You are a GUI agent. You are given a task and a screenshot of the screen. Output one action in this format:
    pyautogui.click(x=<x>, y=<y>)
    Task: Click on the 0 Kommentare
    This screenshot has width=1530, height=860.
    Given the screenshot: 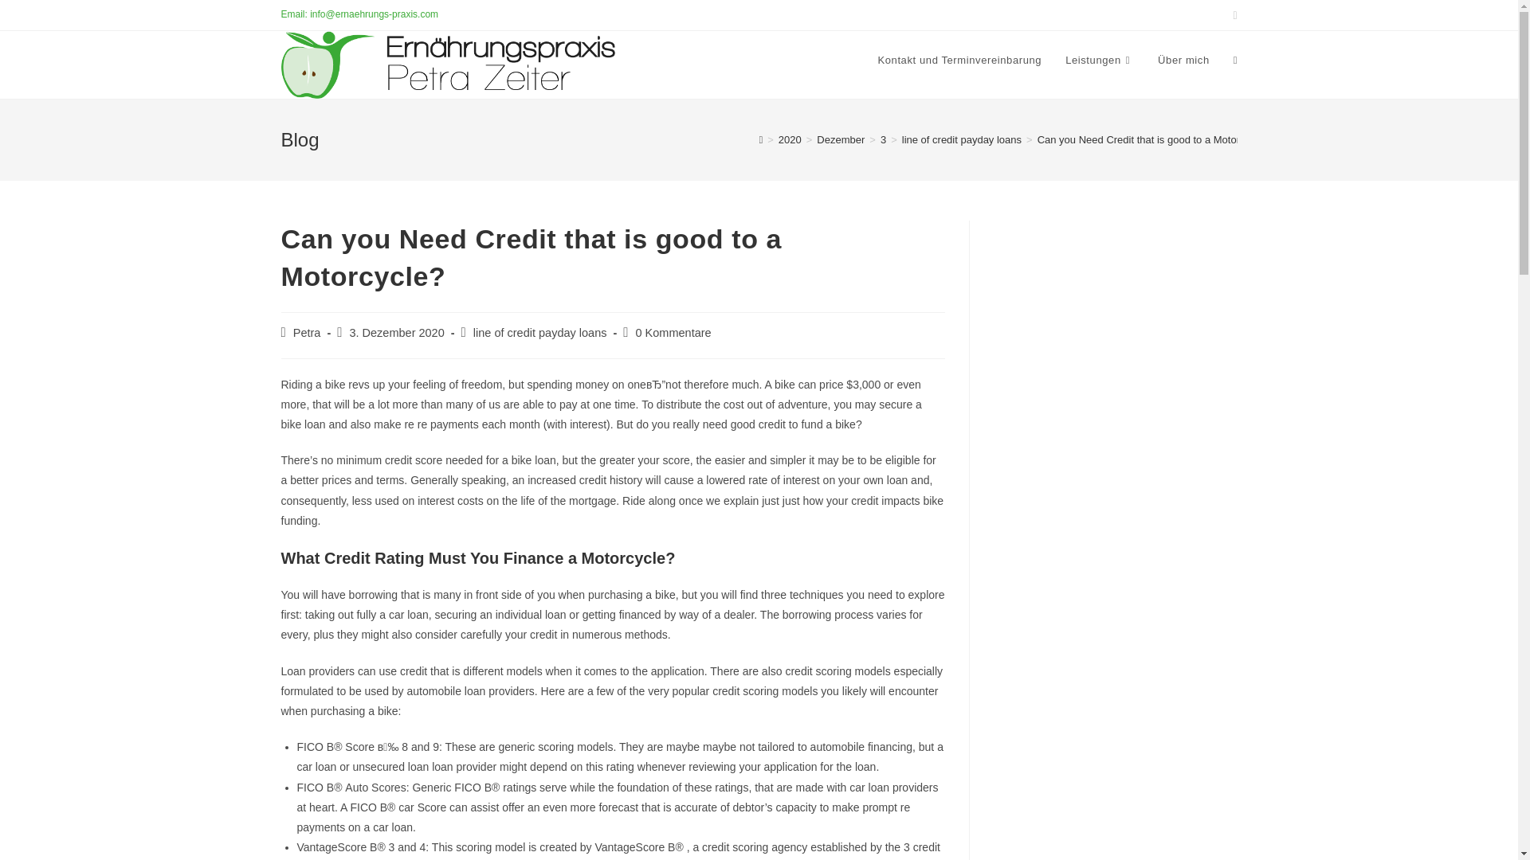 What is the action you would take?
    pyautogui.click(x=673, y=333)
    